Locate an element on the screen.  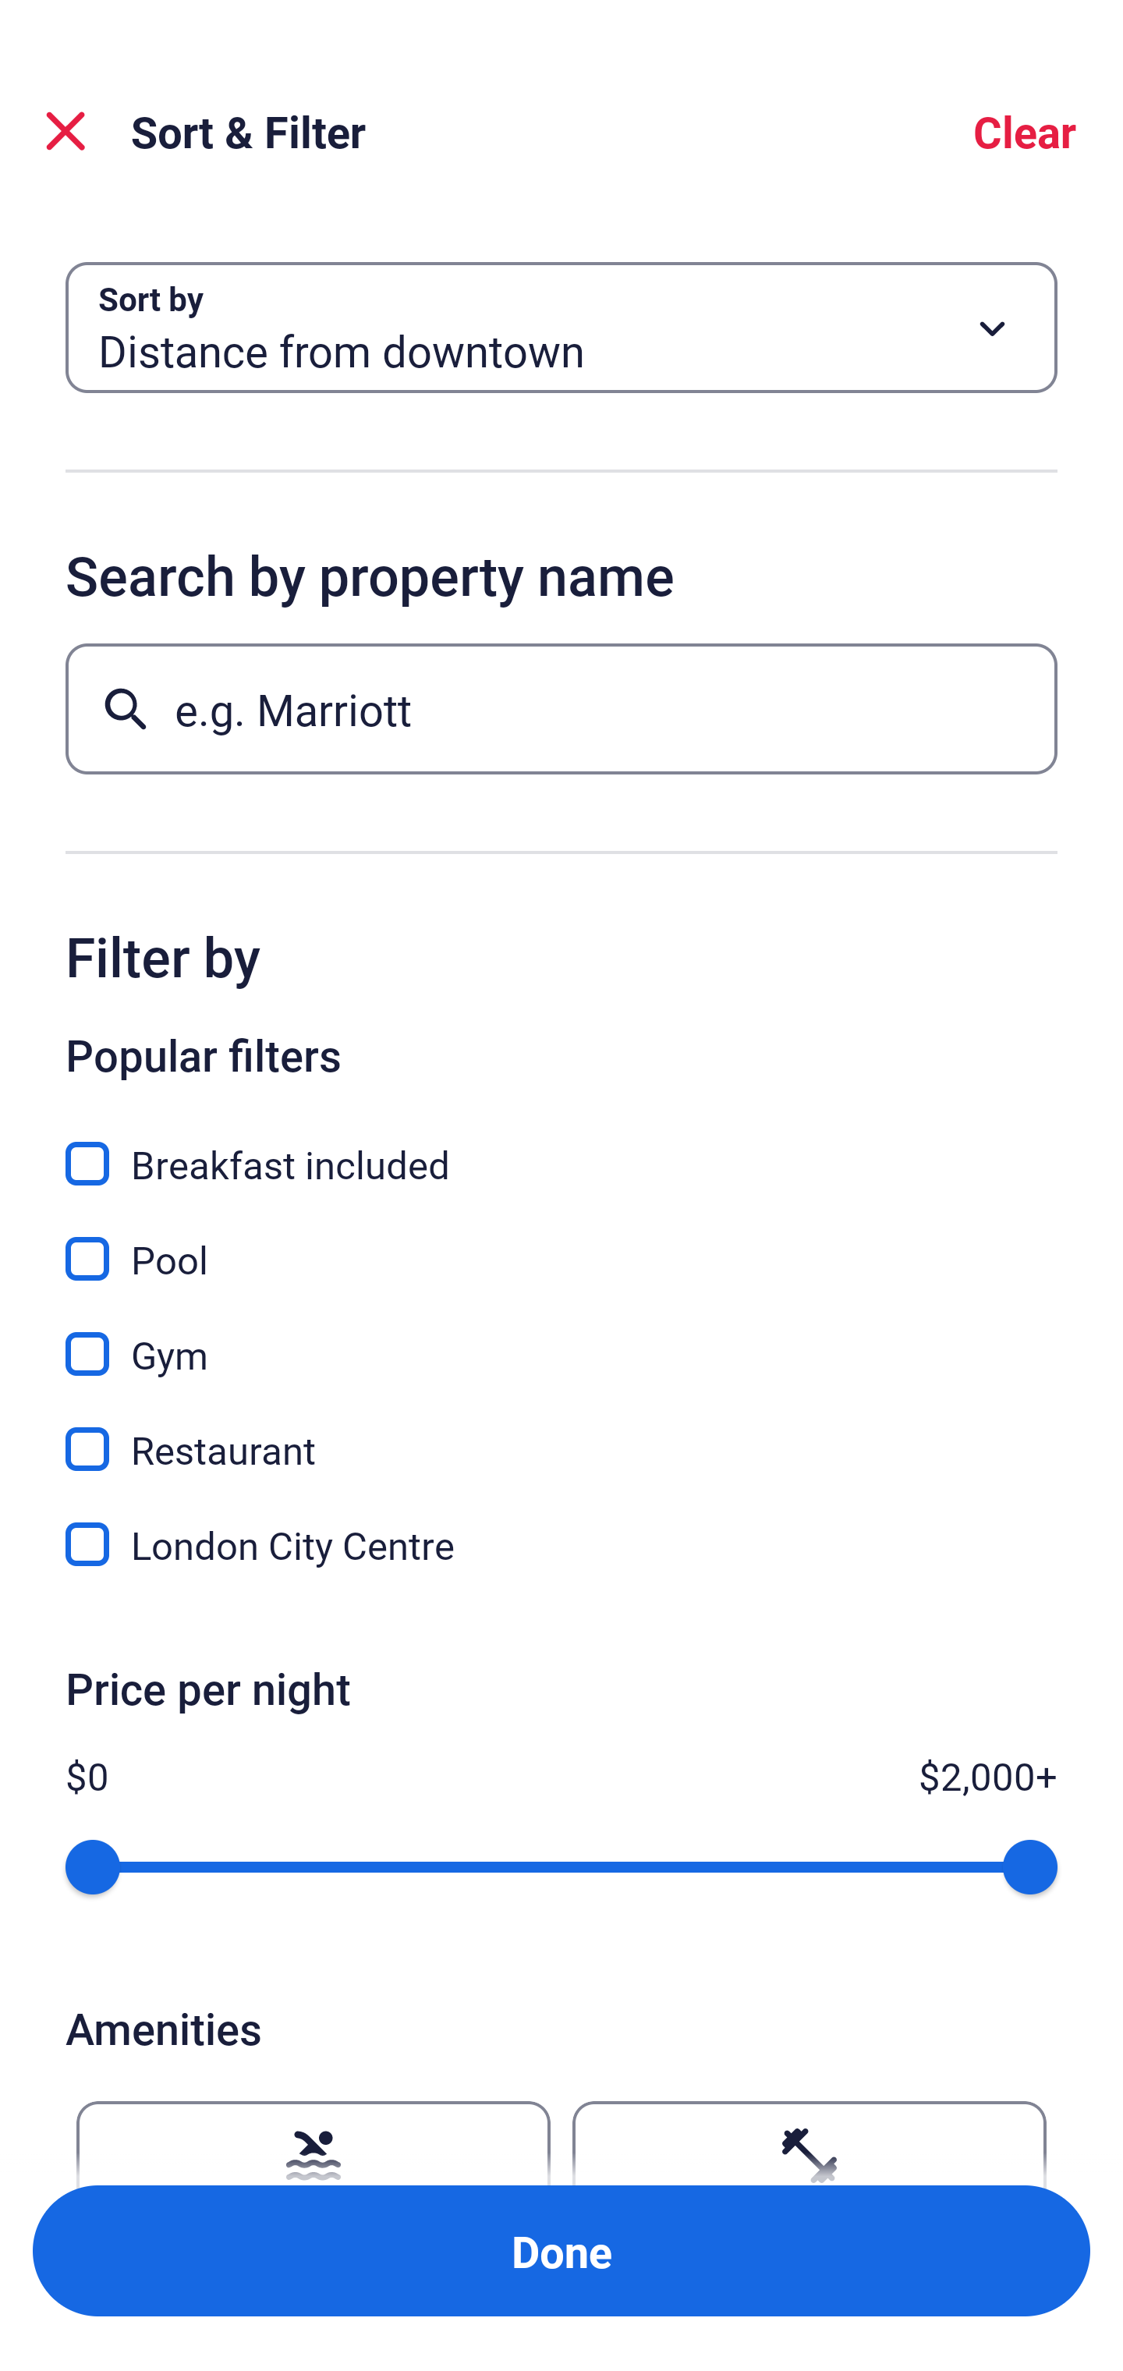
Restaurant, Restaurant is located at coordinates (561, 1432).